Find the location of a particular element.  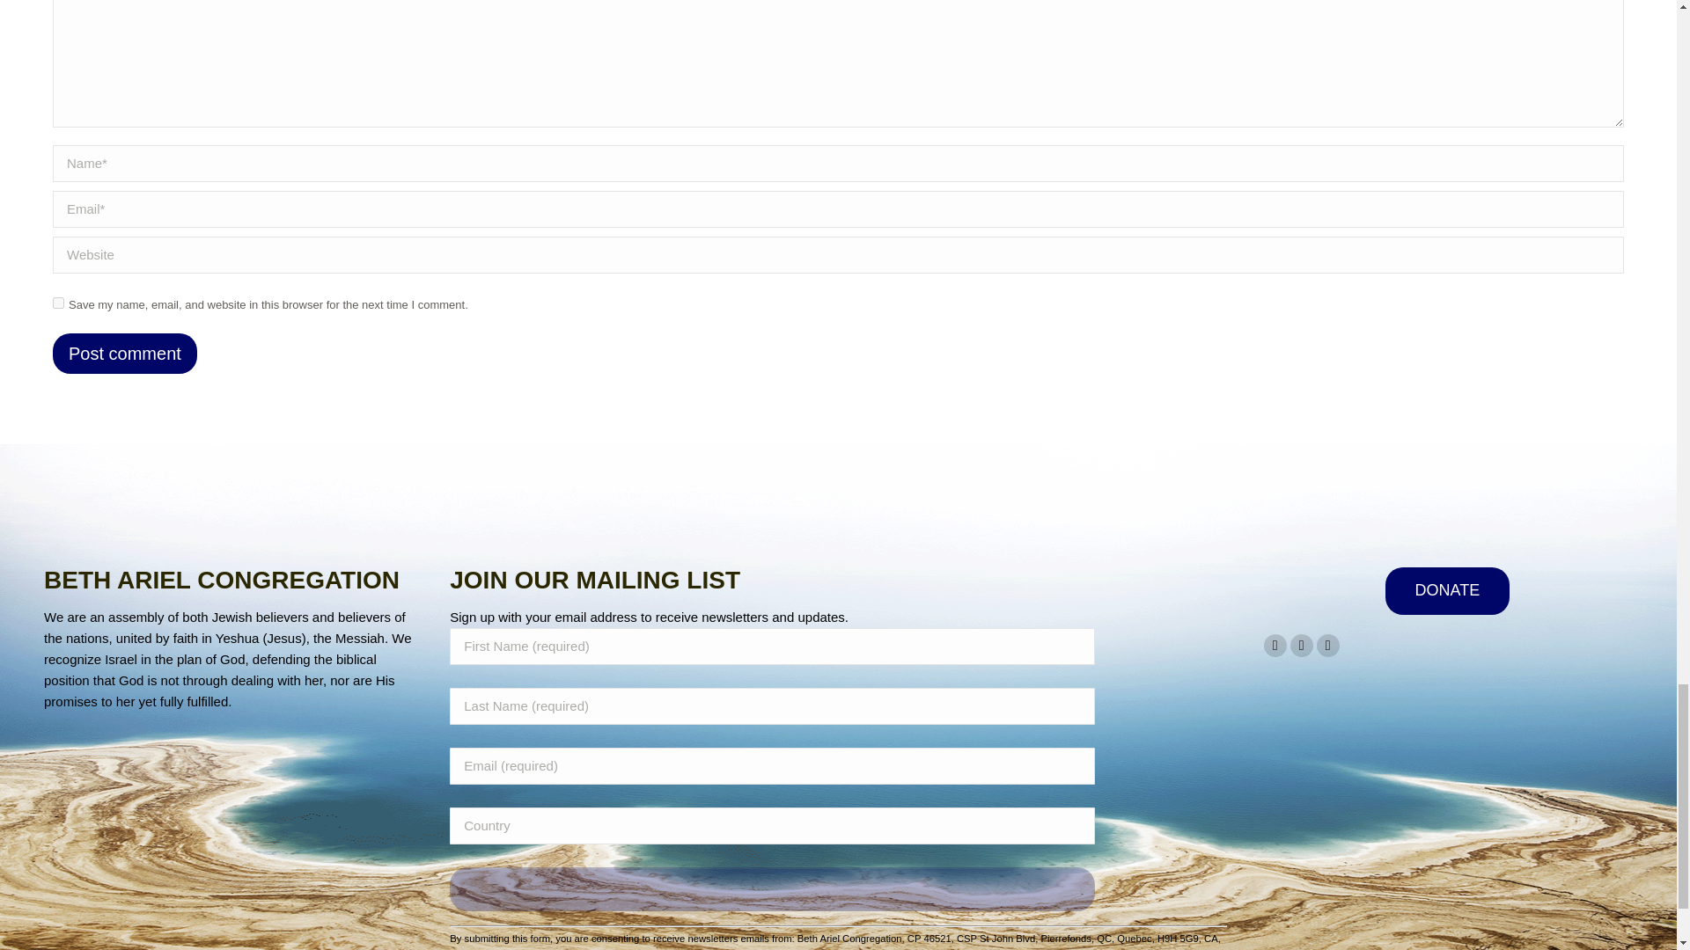

Facebook page opens in new window is located at coordinates (1275, 646).